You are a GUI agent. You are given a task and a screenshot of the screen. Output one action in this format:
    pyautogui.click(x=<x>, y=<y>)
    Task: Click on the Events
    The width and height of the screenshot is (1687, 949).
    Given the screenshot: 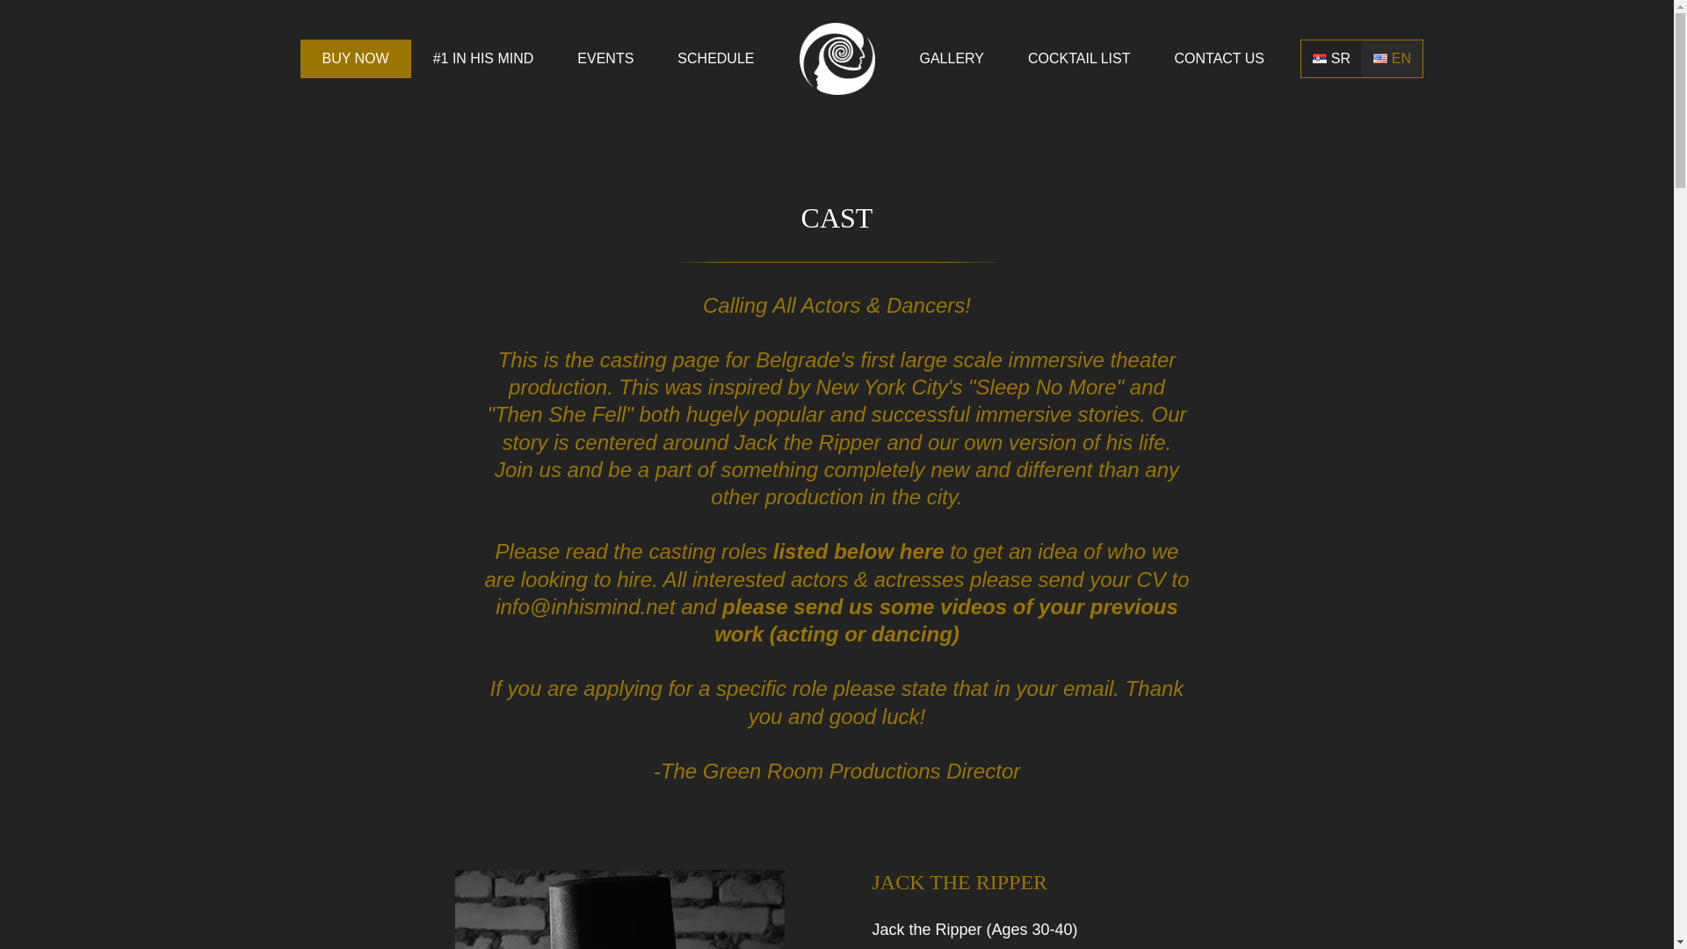 What is the action you would take?
    pyautogui.click(x=605, y=58)
    